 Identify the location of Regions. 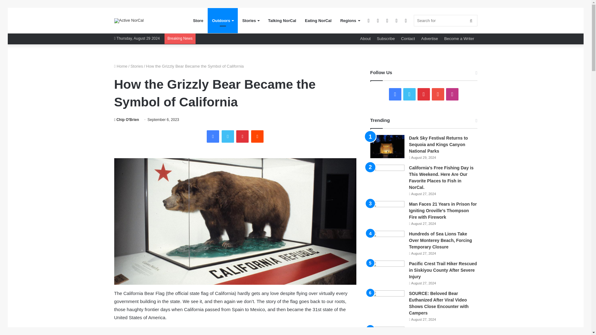
(350, 20).